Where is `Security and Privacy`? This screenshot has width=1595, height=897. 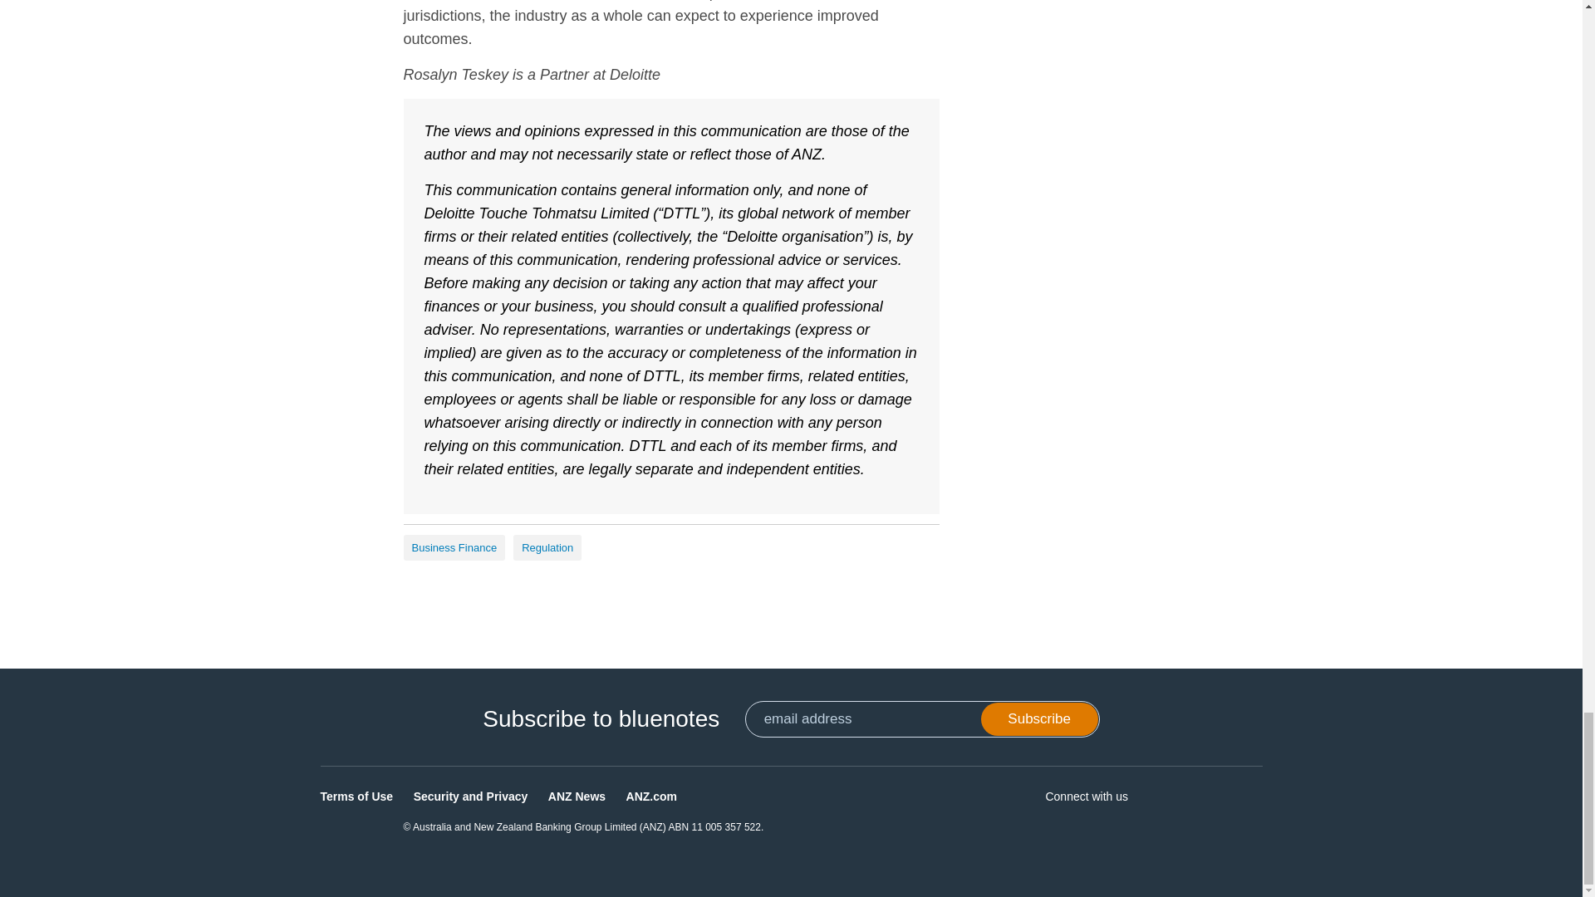
Security and Privacy is located at coordinates (470, 796).